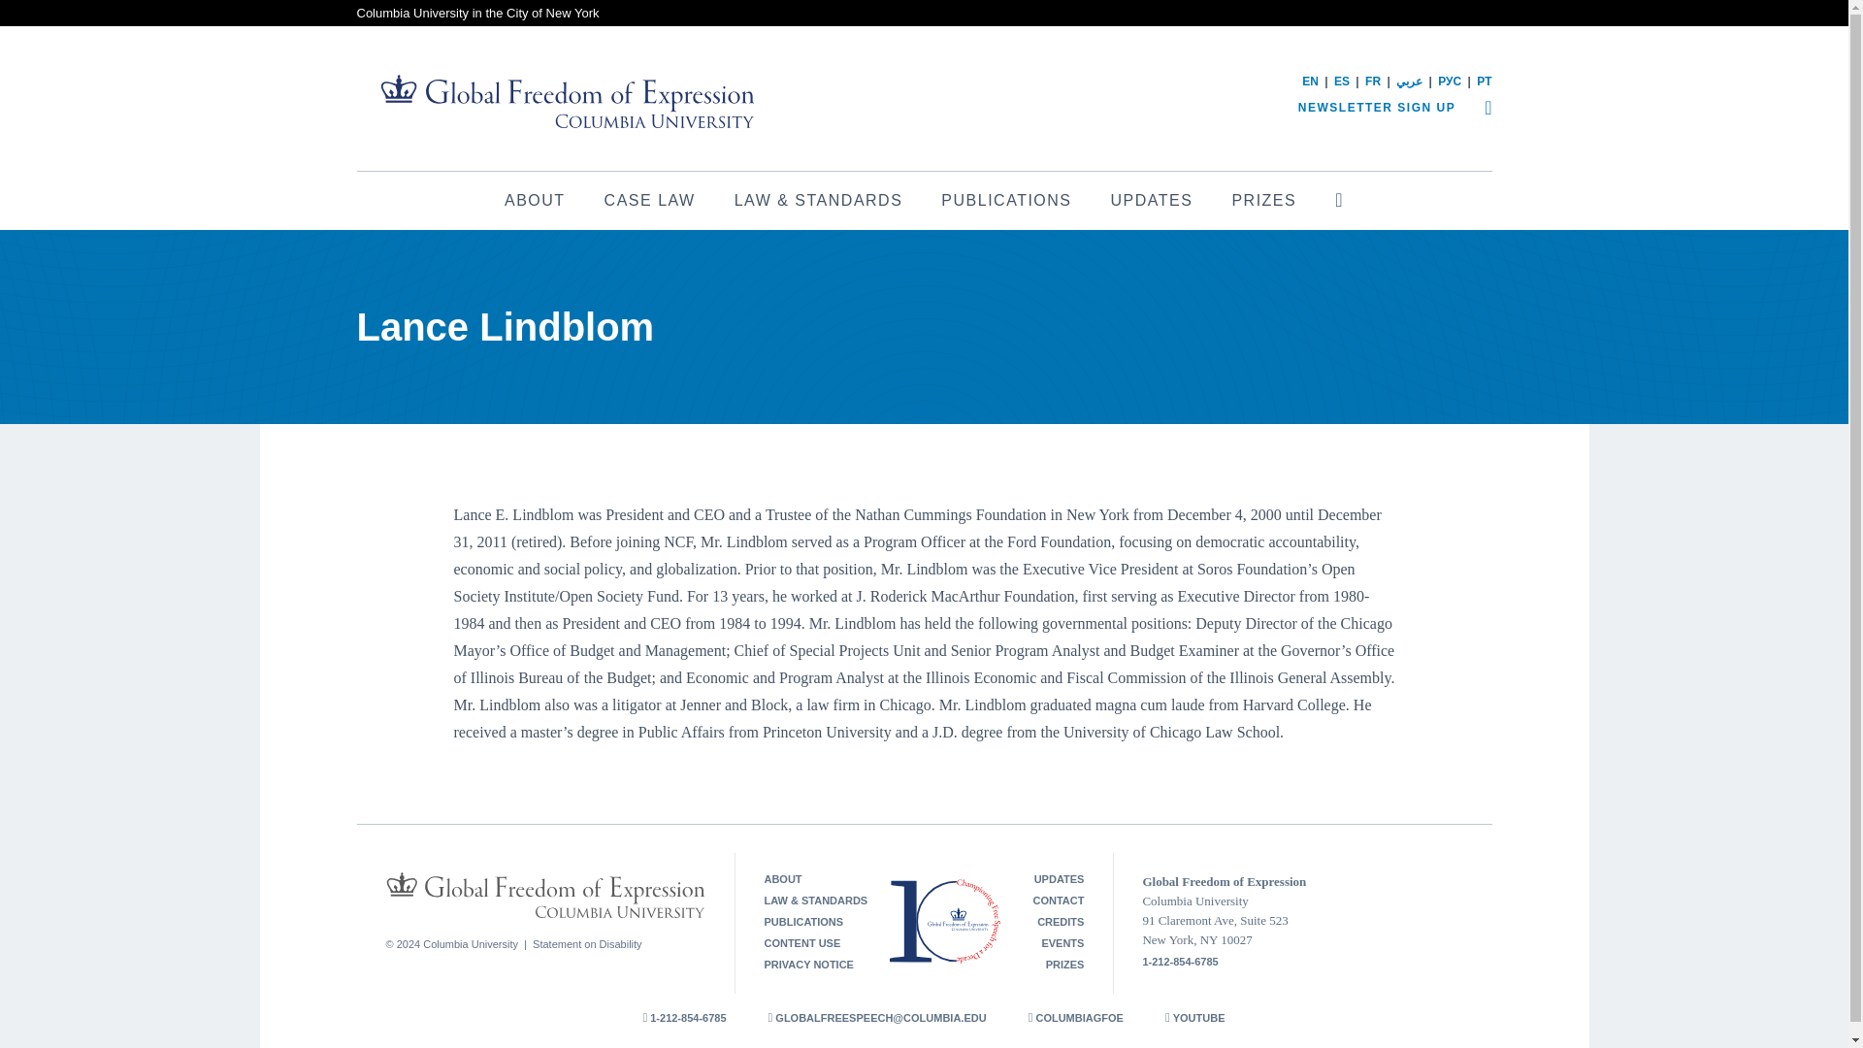  I want to click on PT, so click(1485, 81).